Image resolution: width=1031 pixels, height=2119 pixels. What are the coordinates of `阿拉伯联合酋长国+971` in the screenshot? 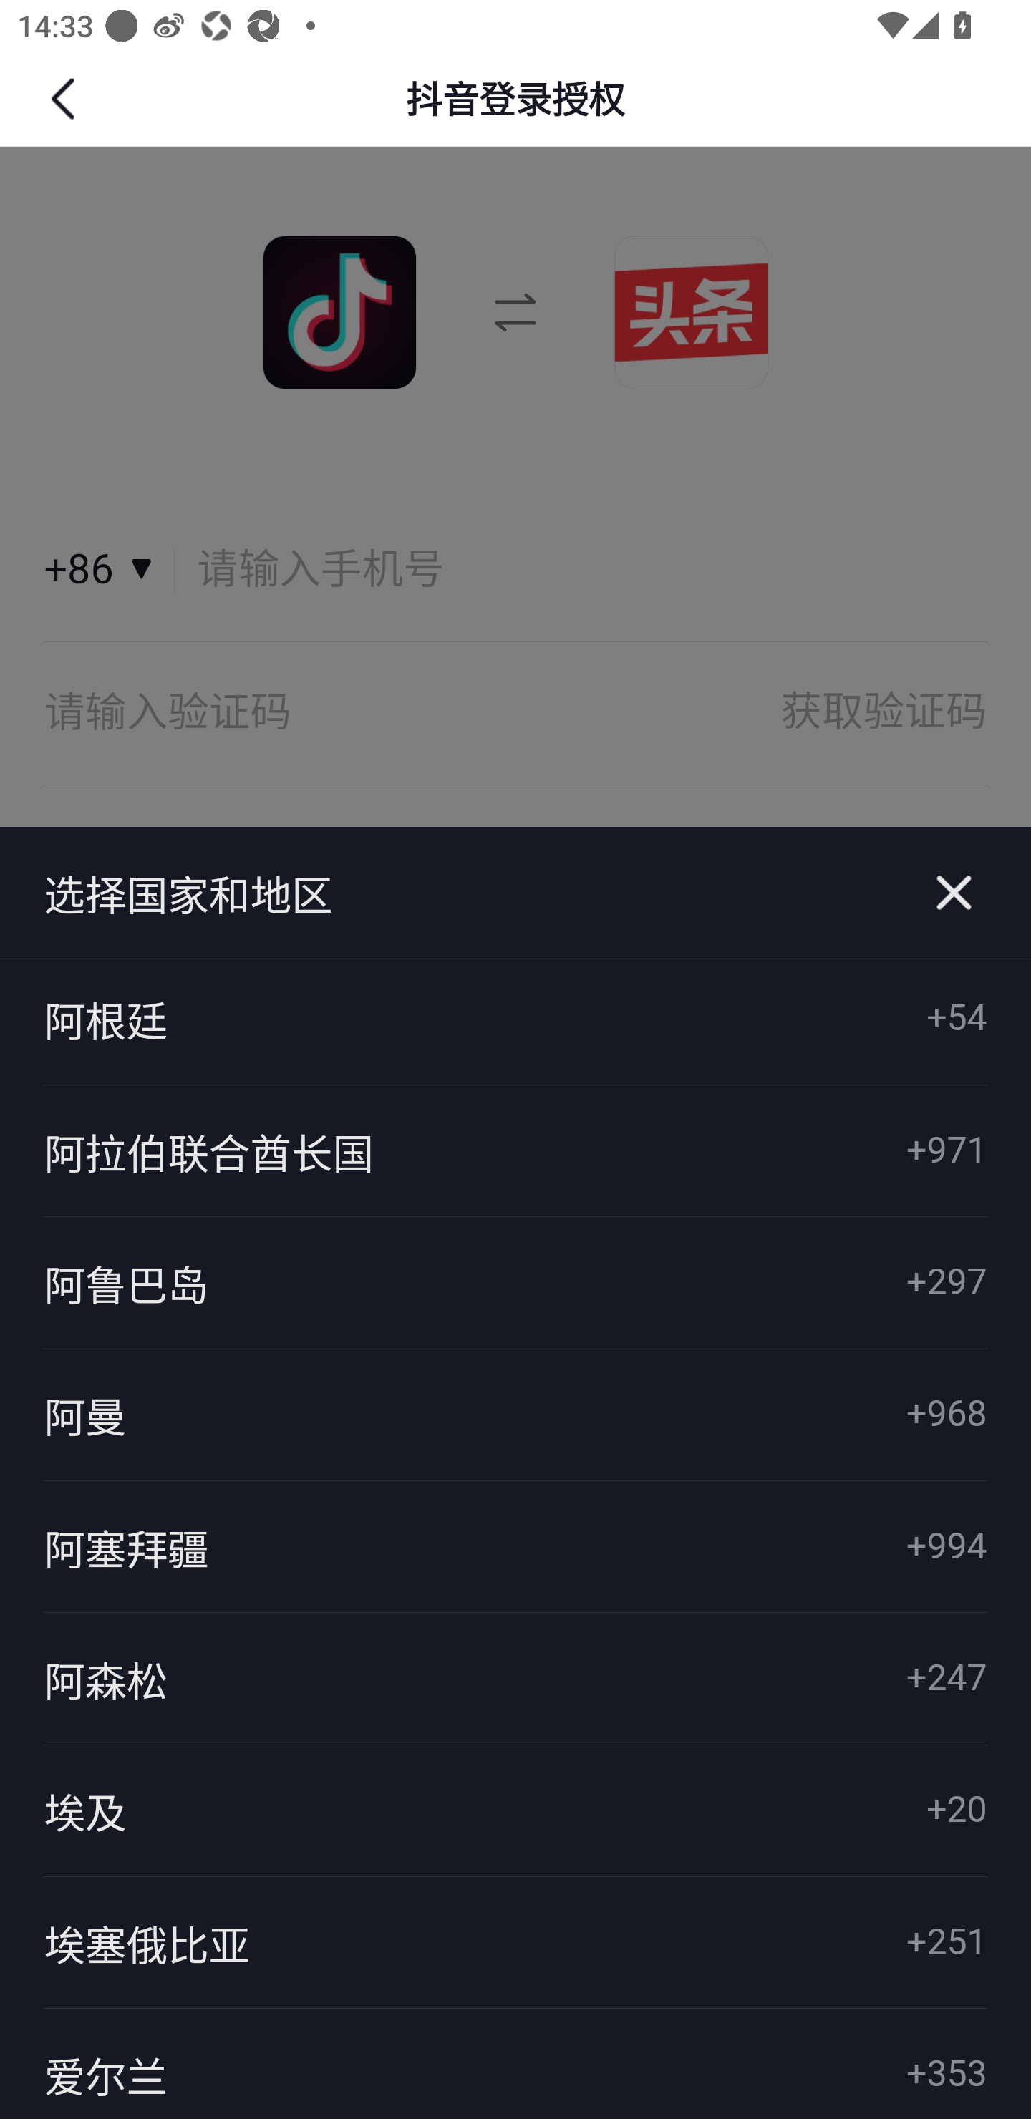 It's located at (515, 1150).